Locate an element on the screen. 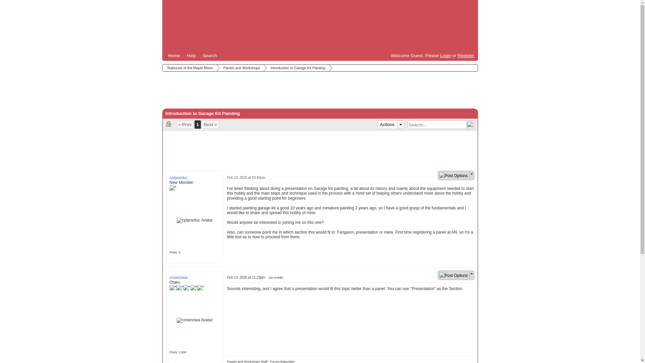  Home is located at coordinates (174, 56).